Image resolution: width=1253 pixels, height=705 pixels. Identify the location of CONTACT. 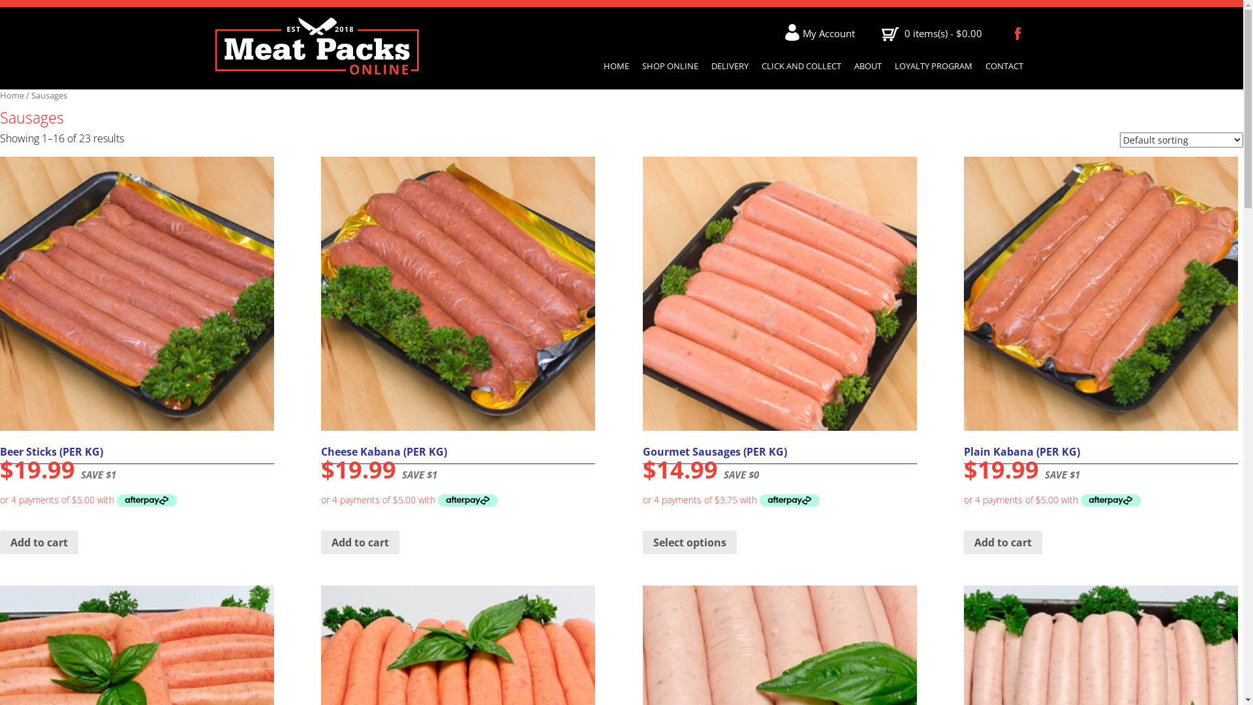
(1004, 67).